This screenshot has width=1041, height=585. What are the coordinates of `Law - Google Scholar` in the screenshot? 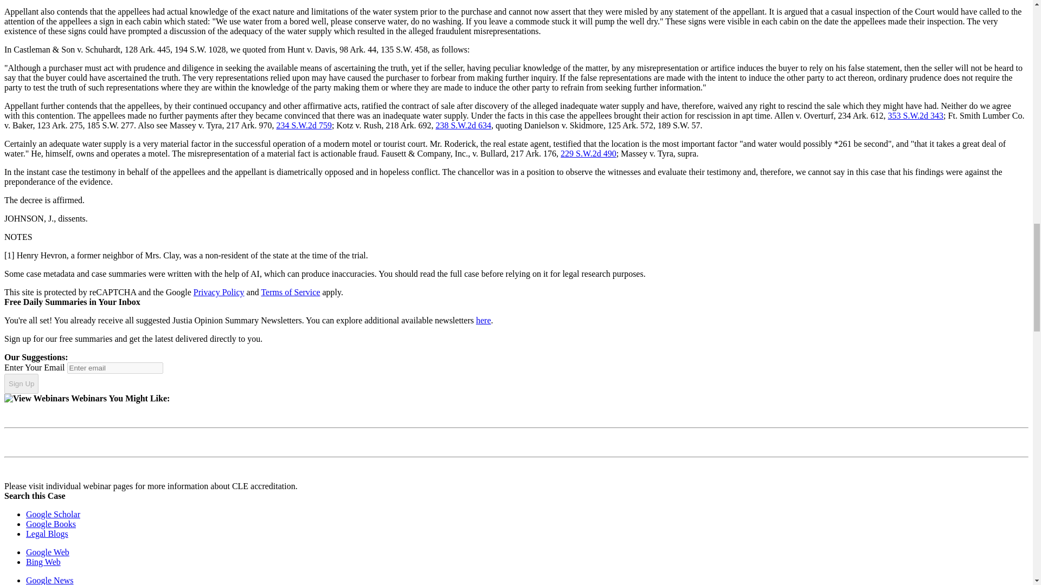 It's located at (53, 513).